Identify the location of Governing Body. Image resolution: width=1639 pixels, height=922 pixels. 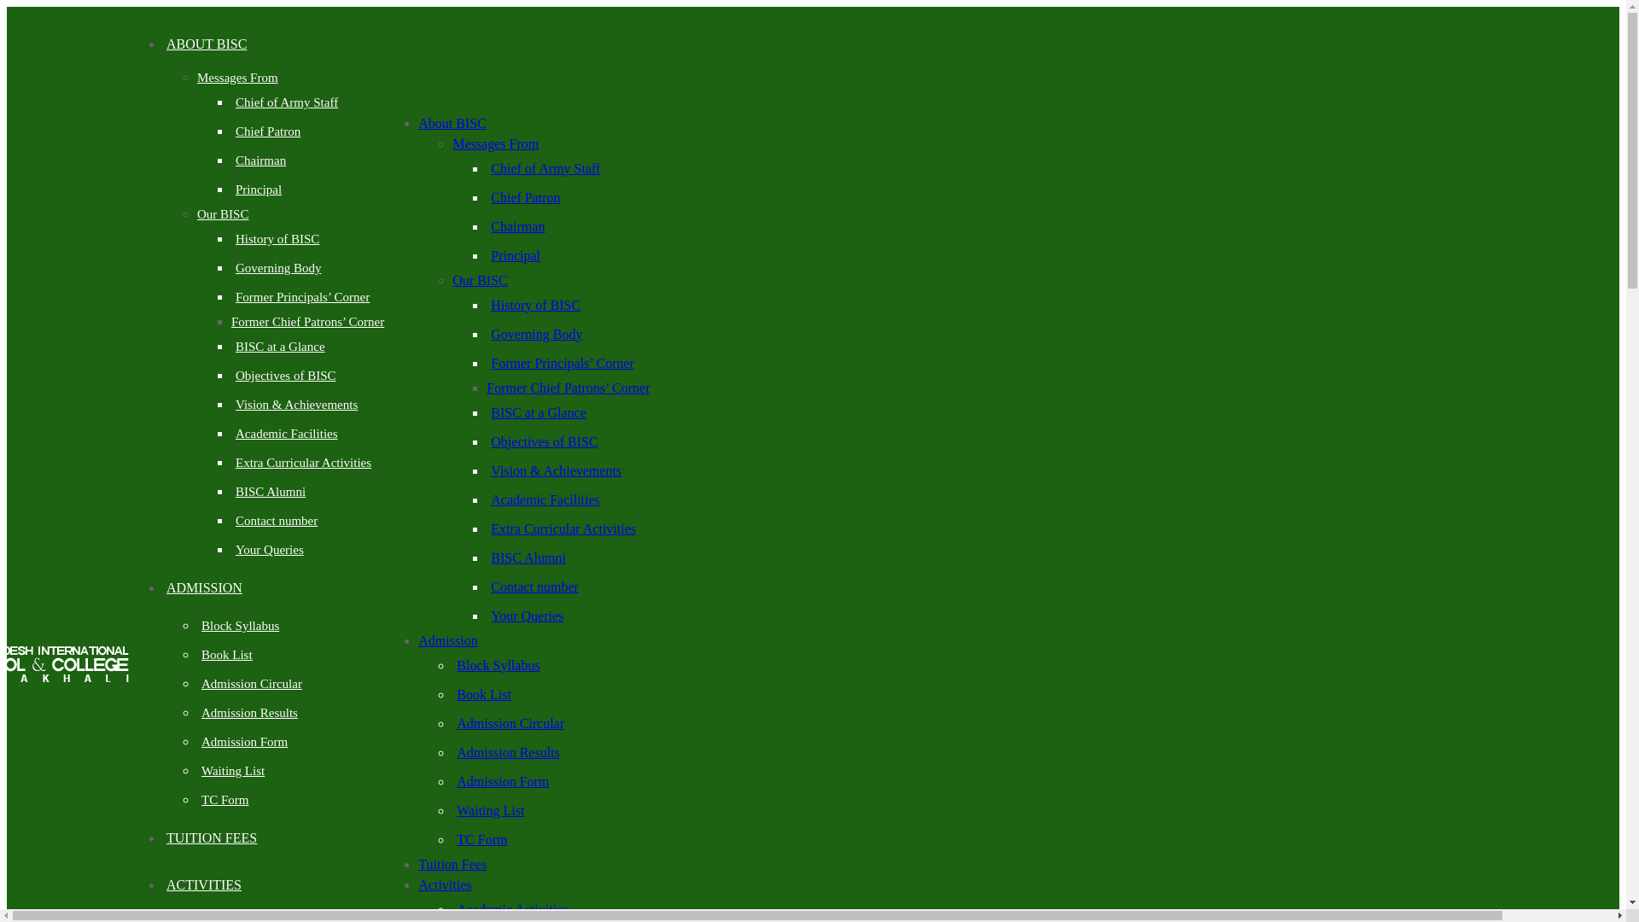
(278, 268).